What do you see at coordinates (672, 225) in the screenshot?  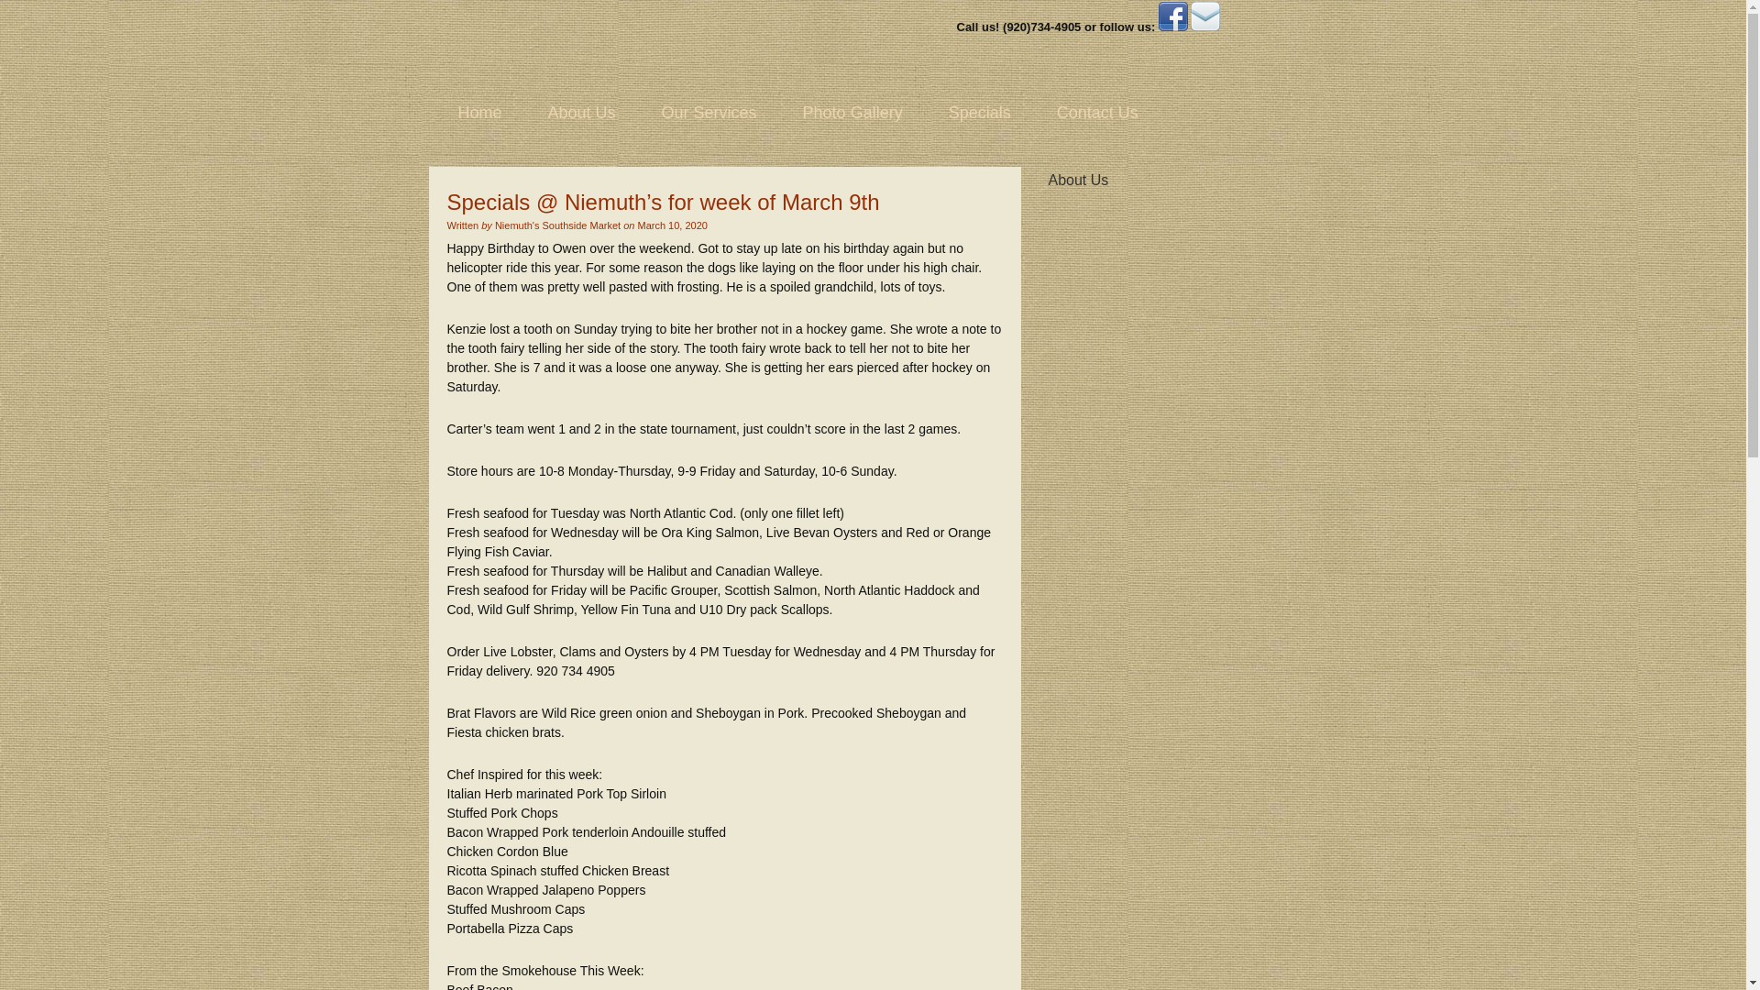 I see `2020-03-10T20:42:35-0500` at bounding box center [672, 225].